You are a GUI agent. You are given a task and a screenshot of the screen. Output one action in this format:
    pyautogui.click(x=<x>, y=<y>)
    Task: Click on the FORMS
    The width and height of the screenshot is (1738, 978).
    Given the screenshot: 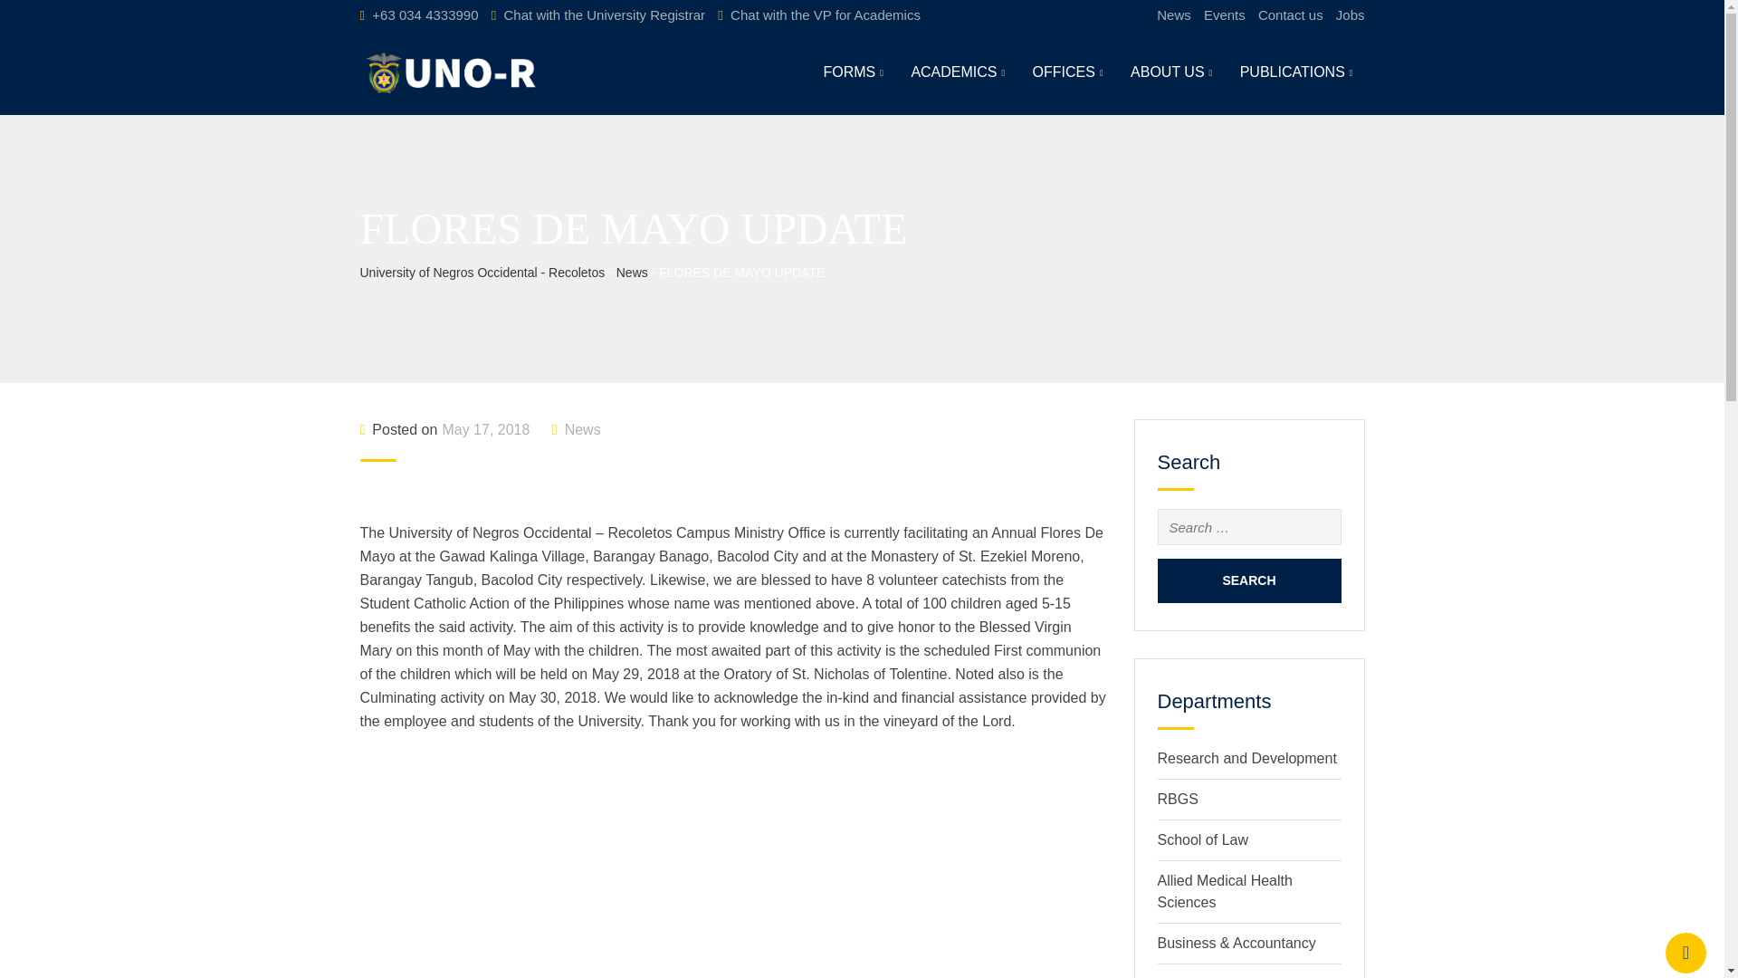 What is the action you would take?
    pyautogui.click(x=853, y=72)
    